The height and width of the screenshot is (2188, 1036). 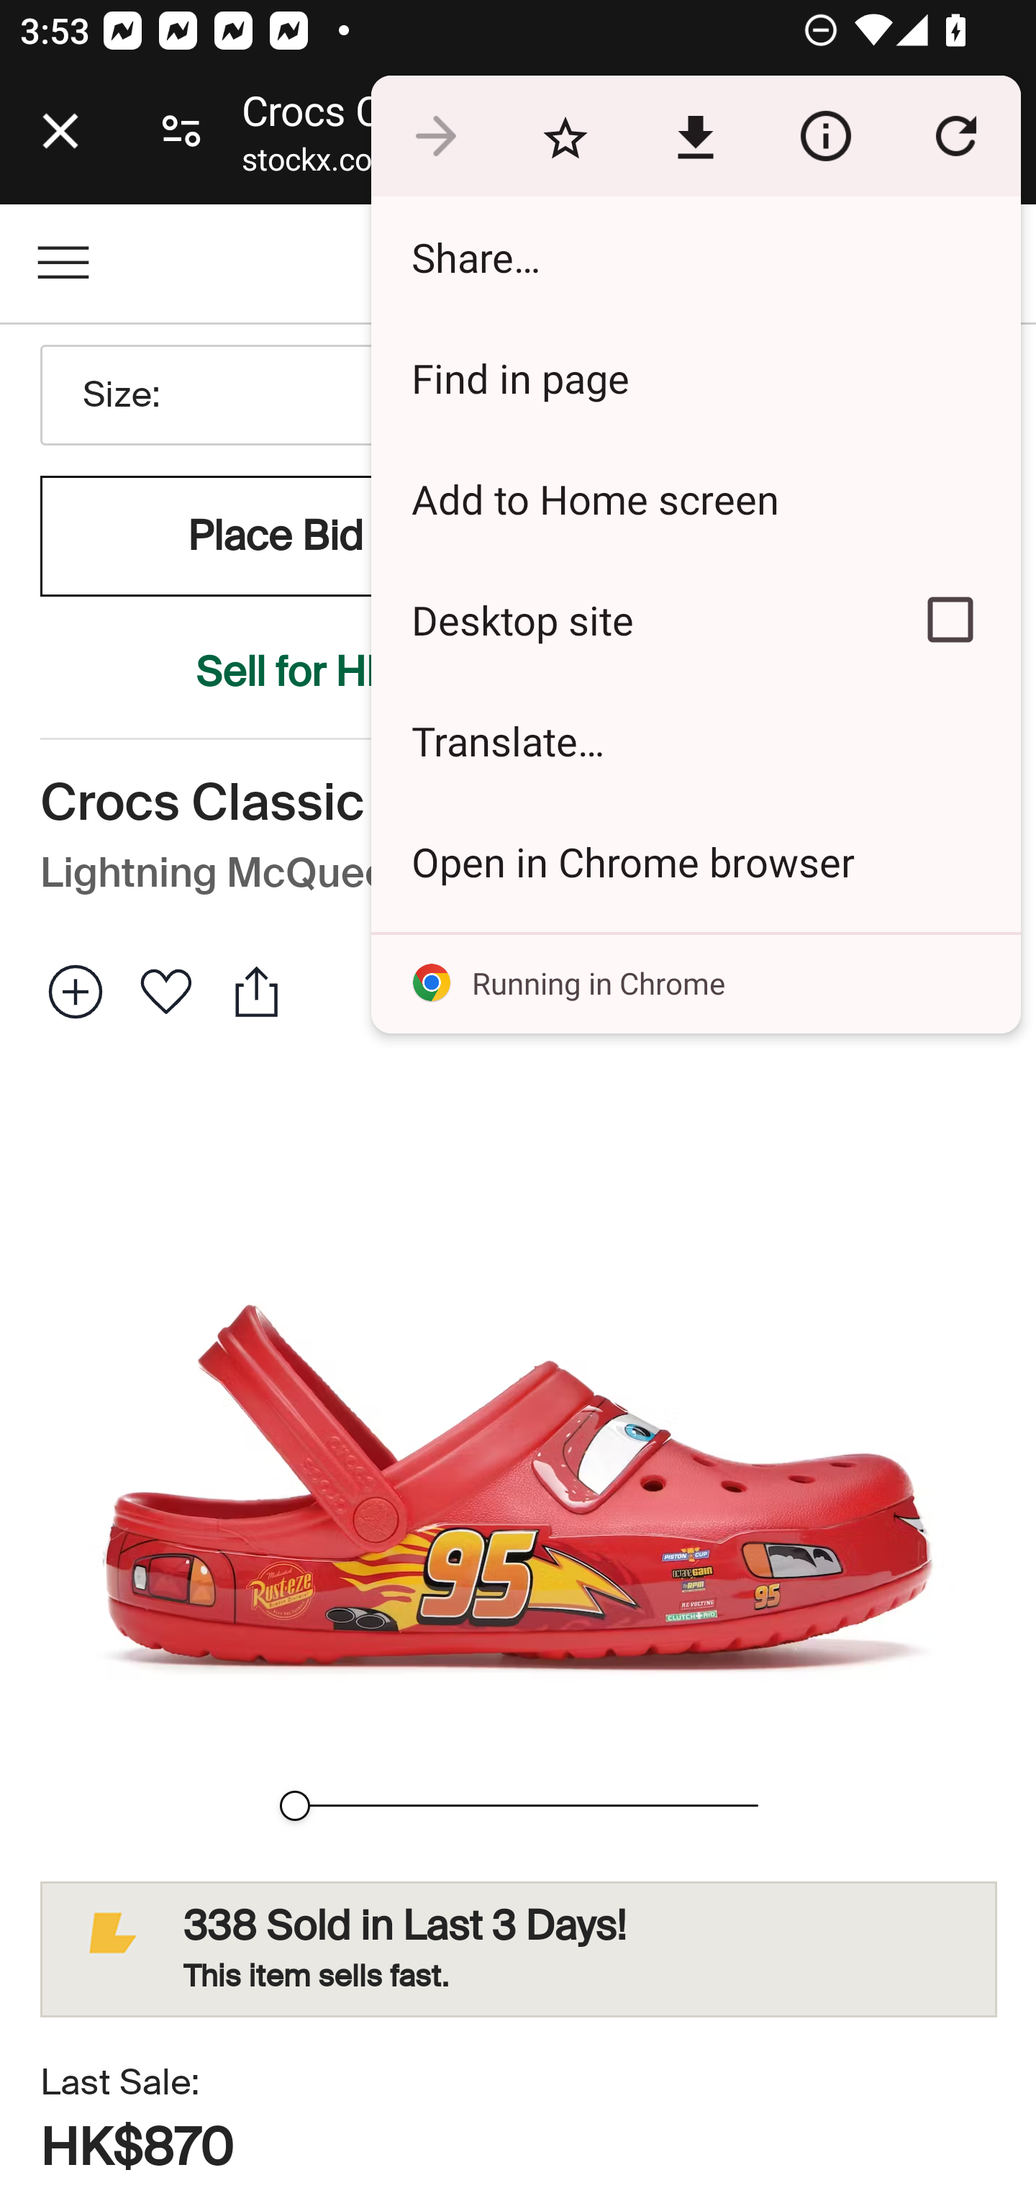 What do you see at coordinates (695, 256) in the screenshot?
I see `Share…` at bounding box center [695, 256].